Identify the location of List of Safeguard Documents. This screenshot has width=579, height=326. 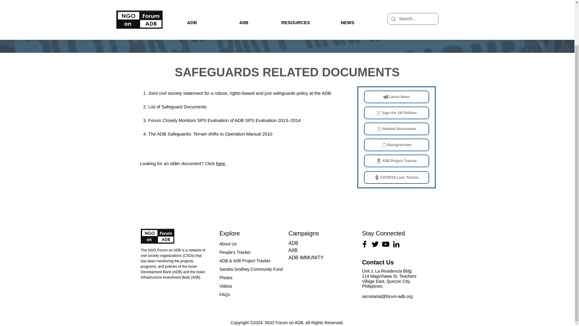
(177, 106).